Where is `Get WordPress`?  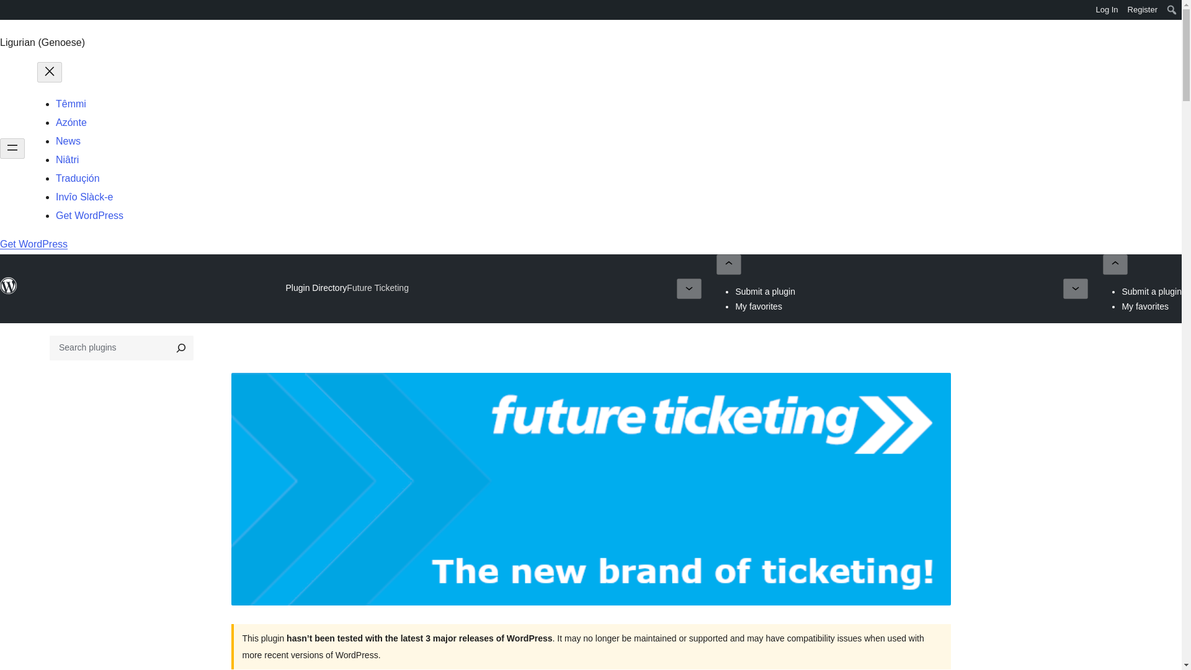 Get WordPress is located at coordinates (33, 243).